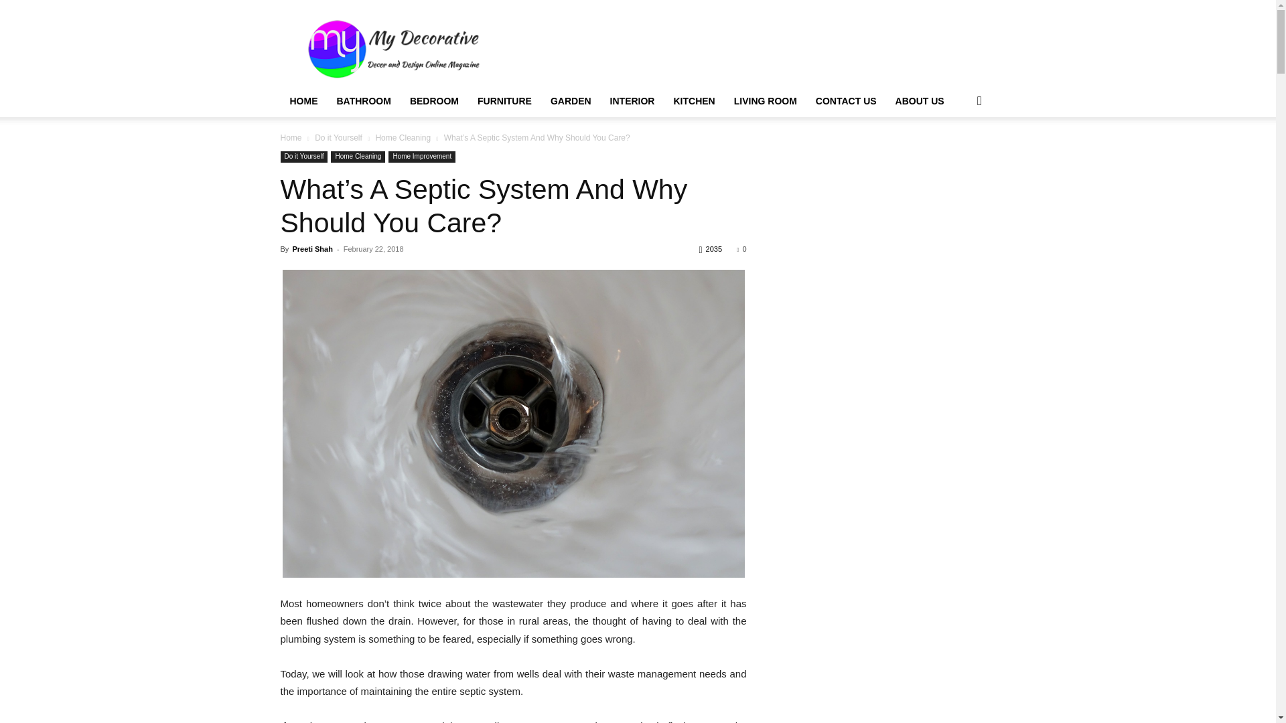 This screenshot has width=1286, height=723. Describe the element at coordinates (920, 100) in the screenshot. I see `ABOUT US` at that location.